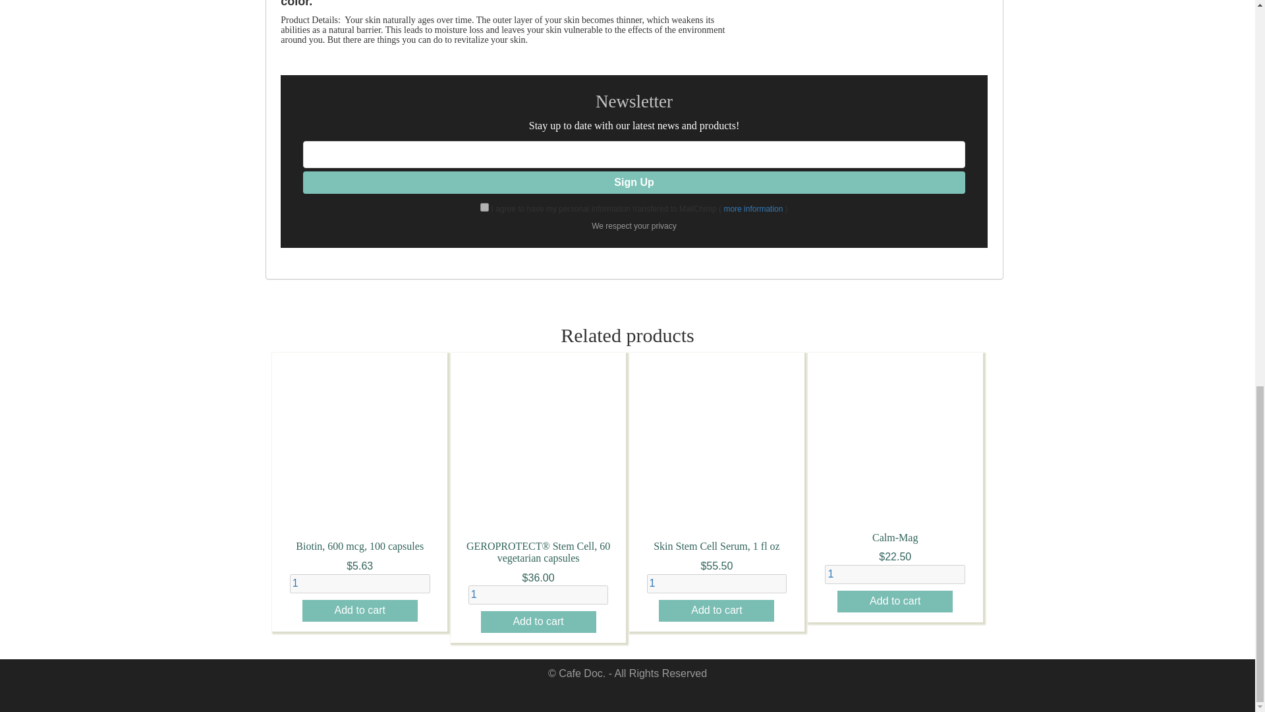 The image size is (1265, 712). I want to click on Add to cart, so click(538, 622).